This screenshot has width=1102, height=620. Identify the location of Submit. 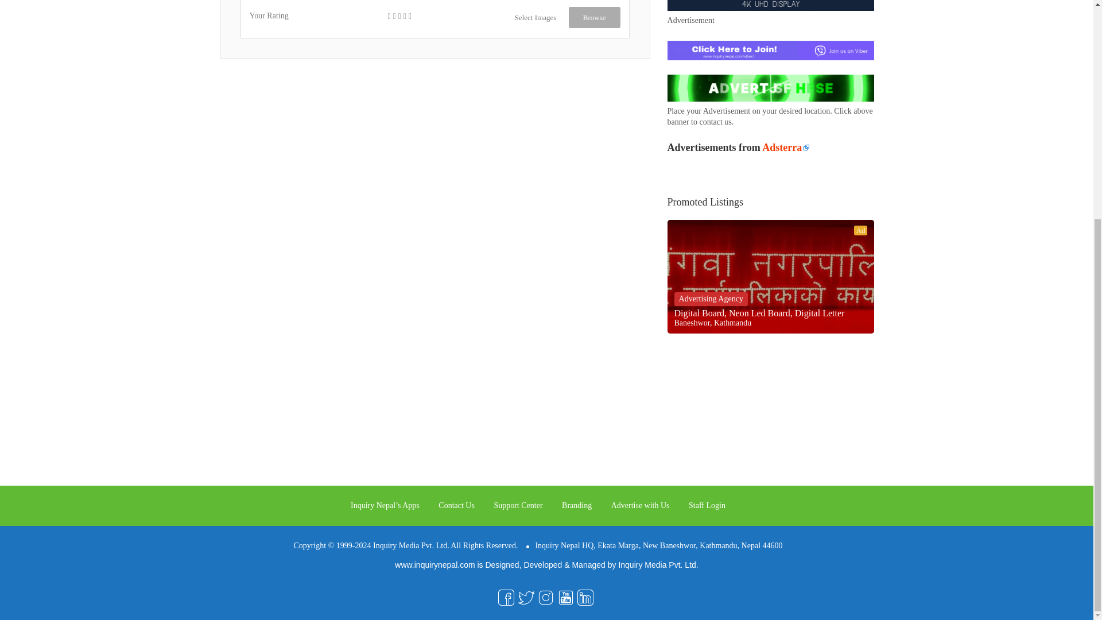
(313, 47).